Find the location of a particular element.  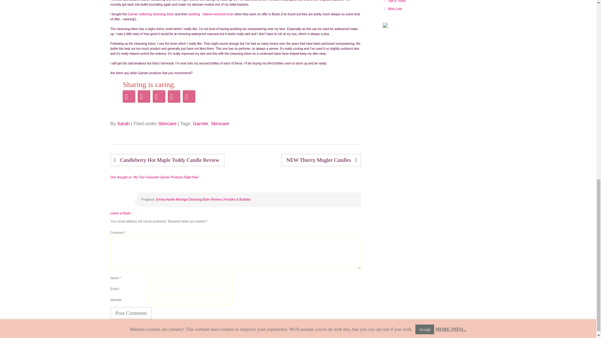

Candleberry Hot Maple Toddy Candle Review is located at coordinates (167, 160).